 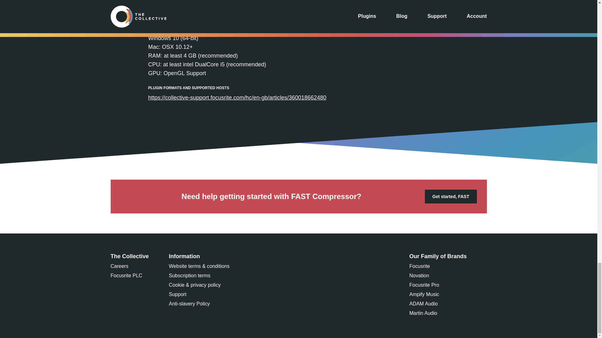 I want to click on Careers, so click(x=119, y=267).